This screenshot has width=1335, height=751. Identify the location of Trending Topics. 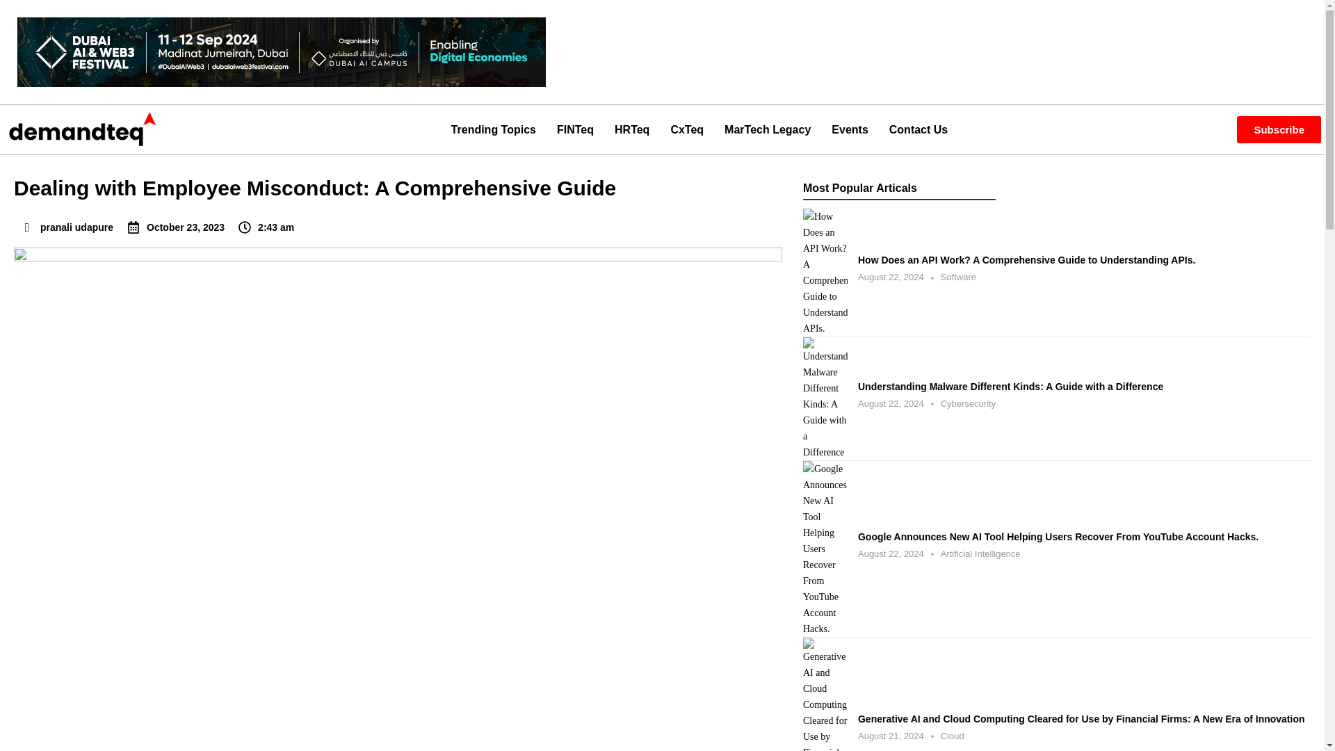
(493, 129).